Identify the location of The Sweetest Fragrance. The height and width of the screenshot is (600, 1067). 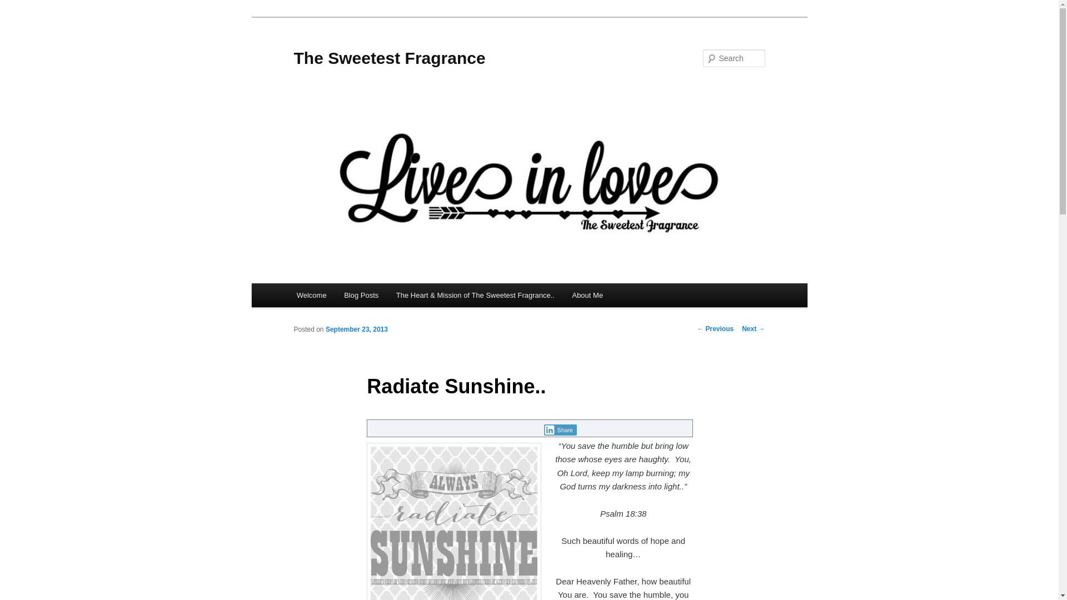
(389, 58).